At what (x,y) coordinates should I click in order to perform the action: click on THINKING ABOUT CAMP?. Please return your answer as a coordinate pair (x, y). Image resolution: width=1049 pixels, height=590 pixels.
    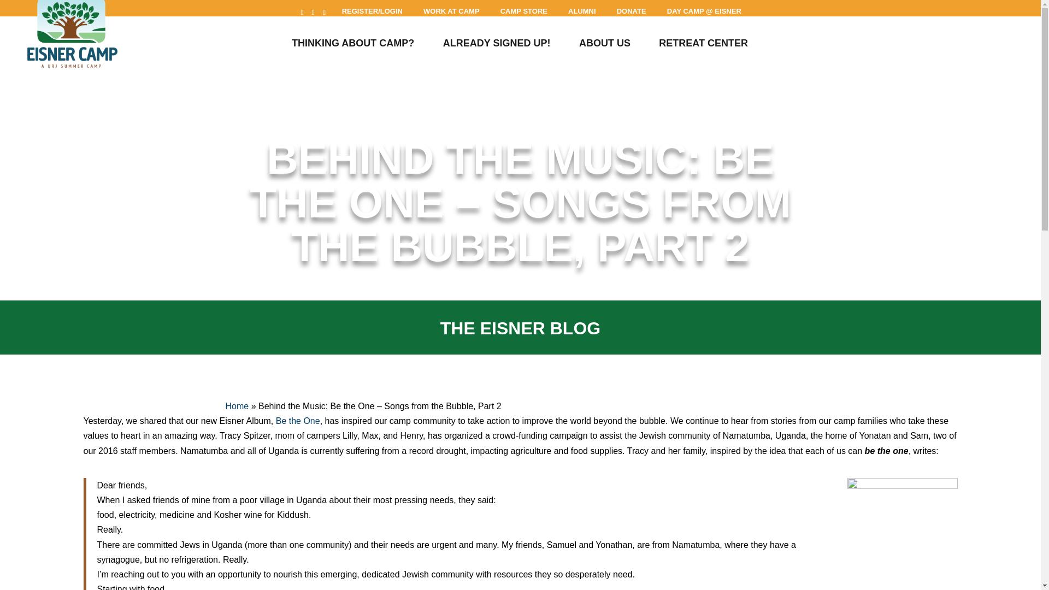
    Looking at the image, I should click on (353, 47).